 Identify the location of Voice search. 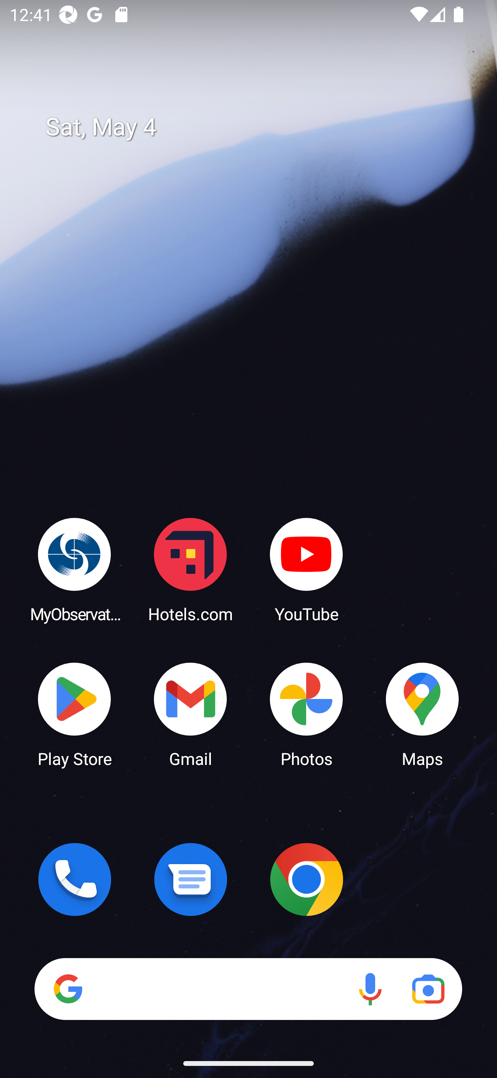
(370, 989).